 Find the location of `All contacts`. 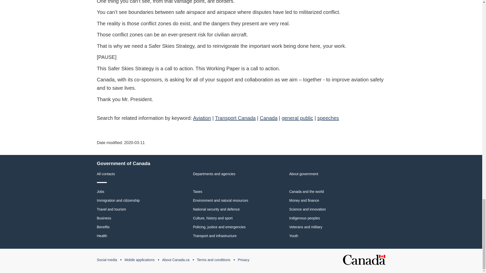

All contacts is located at coordinates (106, 174).